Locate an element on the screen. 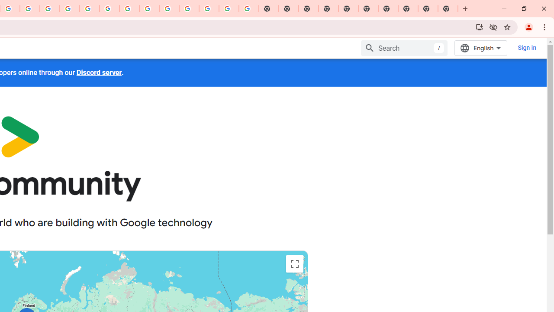  New Tab is located at coordinates (329, 9).